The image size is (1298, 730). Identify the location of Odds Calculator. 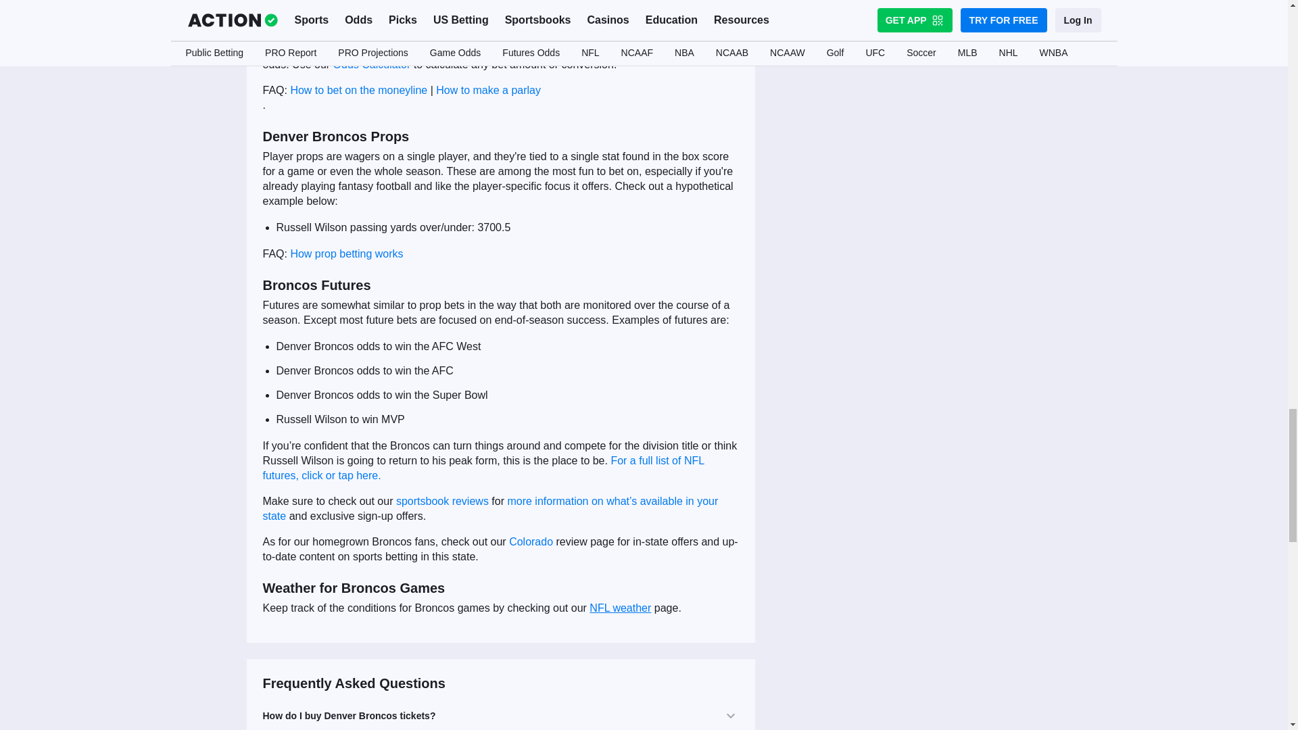
(369, 64).